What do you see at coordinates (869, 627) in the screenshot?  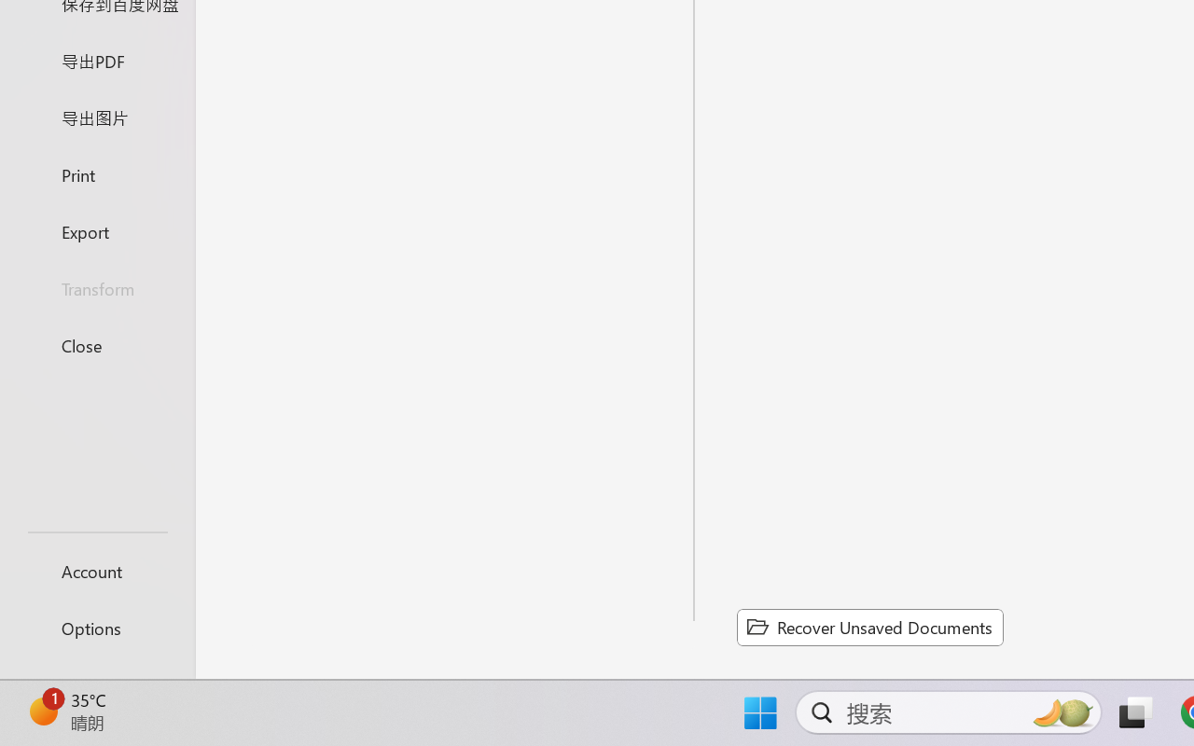 I see `Recover Unsaved Documents` at bounding box center [869, 627].